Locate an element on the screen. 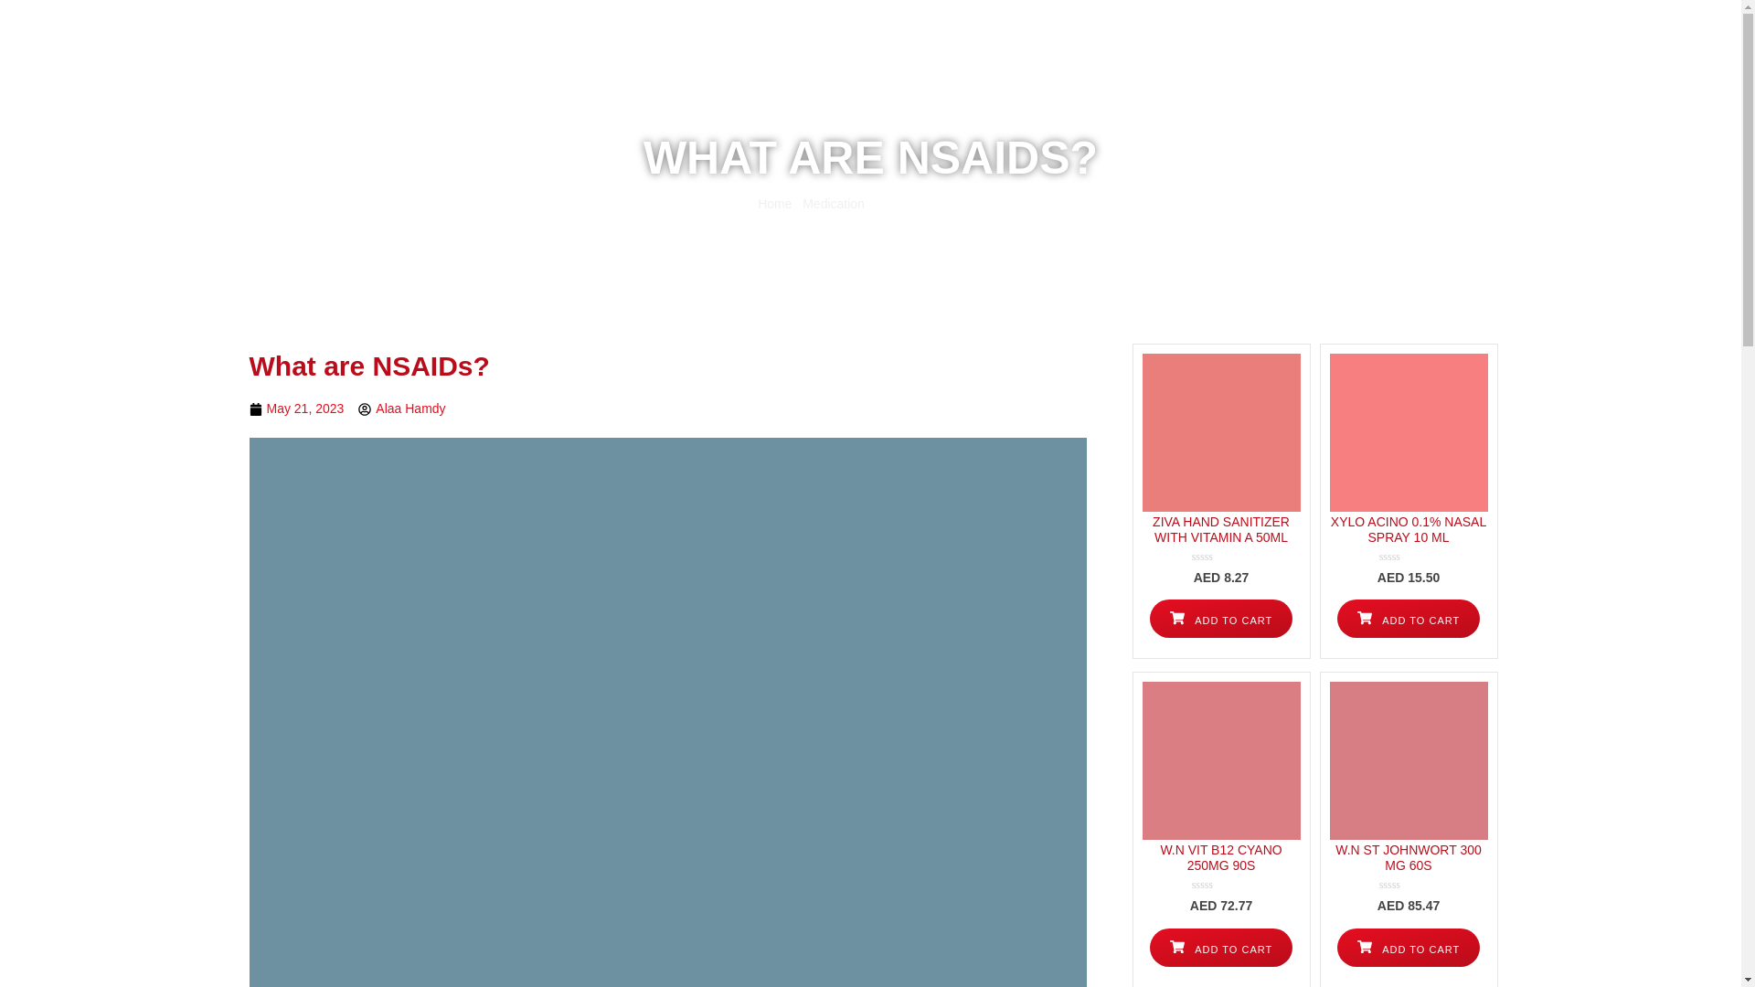 The width and height of the screenshot is (1755, 987). About Us is located at coordinates (1121, 79).